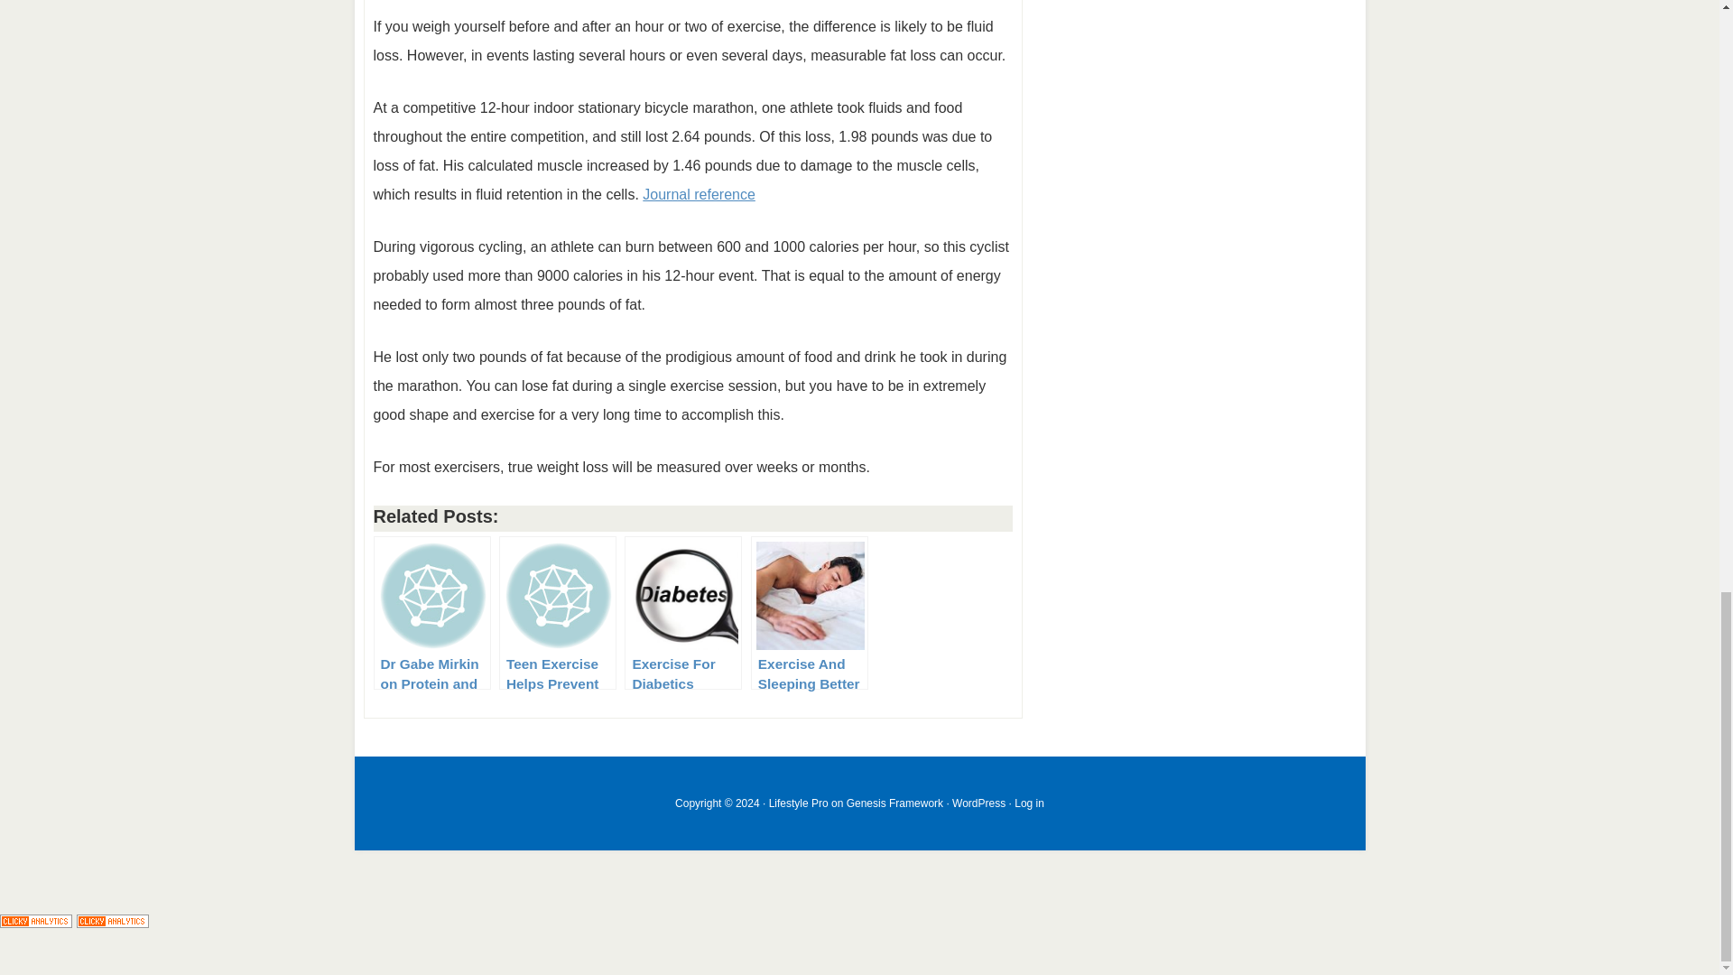  I want to click on GDPR-compliant Web Analytics, so click(36, 923).